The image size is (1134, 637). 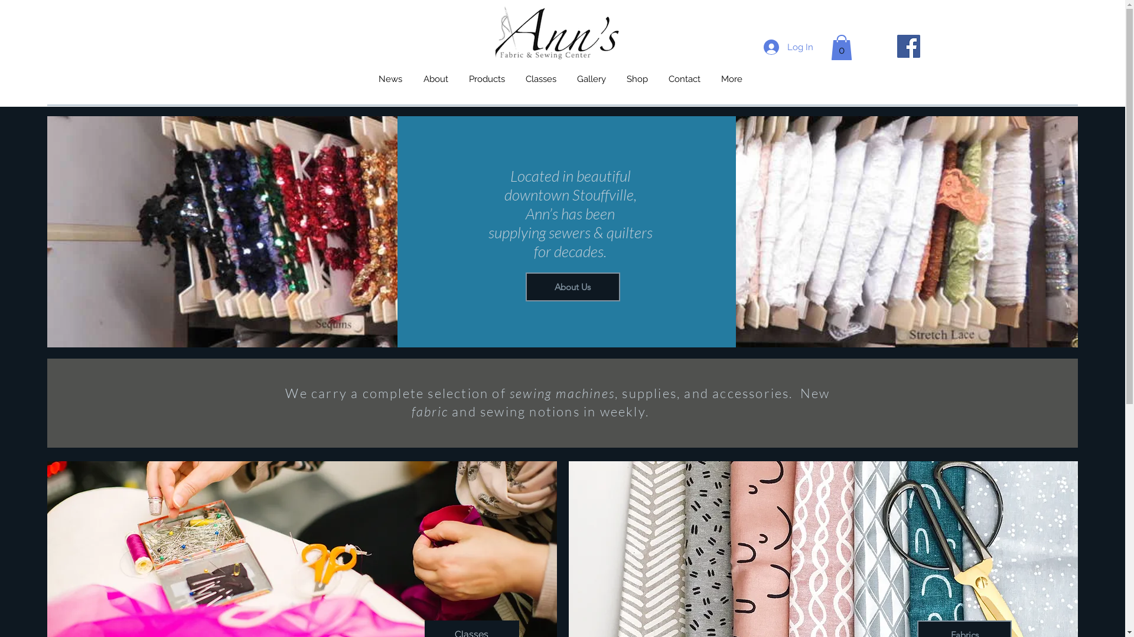 What do you see at coordinates (638, 79) in the screenshot?
I see `Shop` at bounding box center [638, 79].